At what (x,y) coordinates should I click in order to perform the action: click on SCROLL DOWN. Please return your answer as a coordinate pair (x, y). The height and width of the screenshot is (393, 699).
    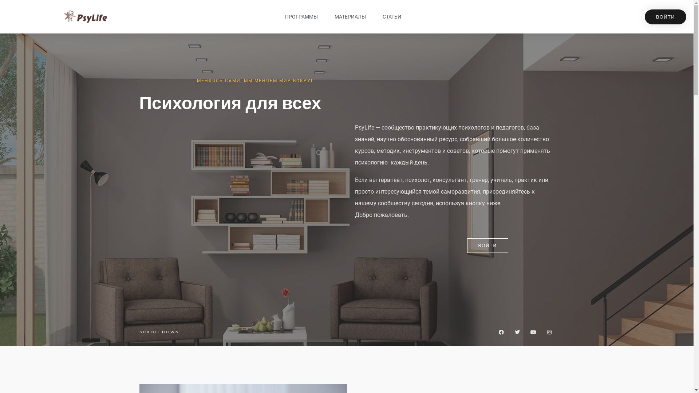
    Looking at the image, I should click on (159, 332).